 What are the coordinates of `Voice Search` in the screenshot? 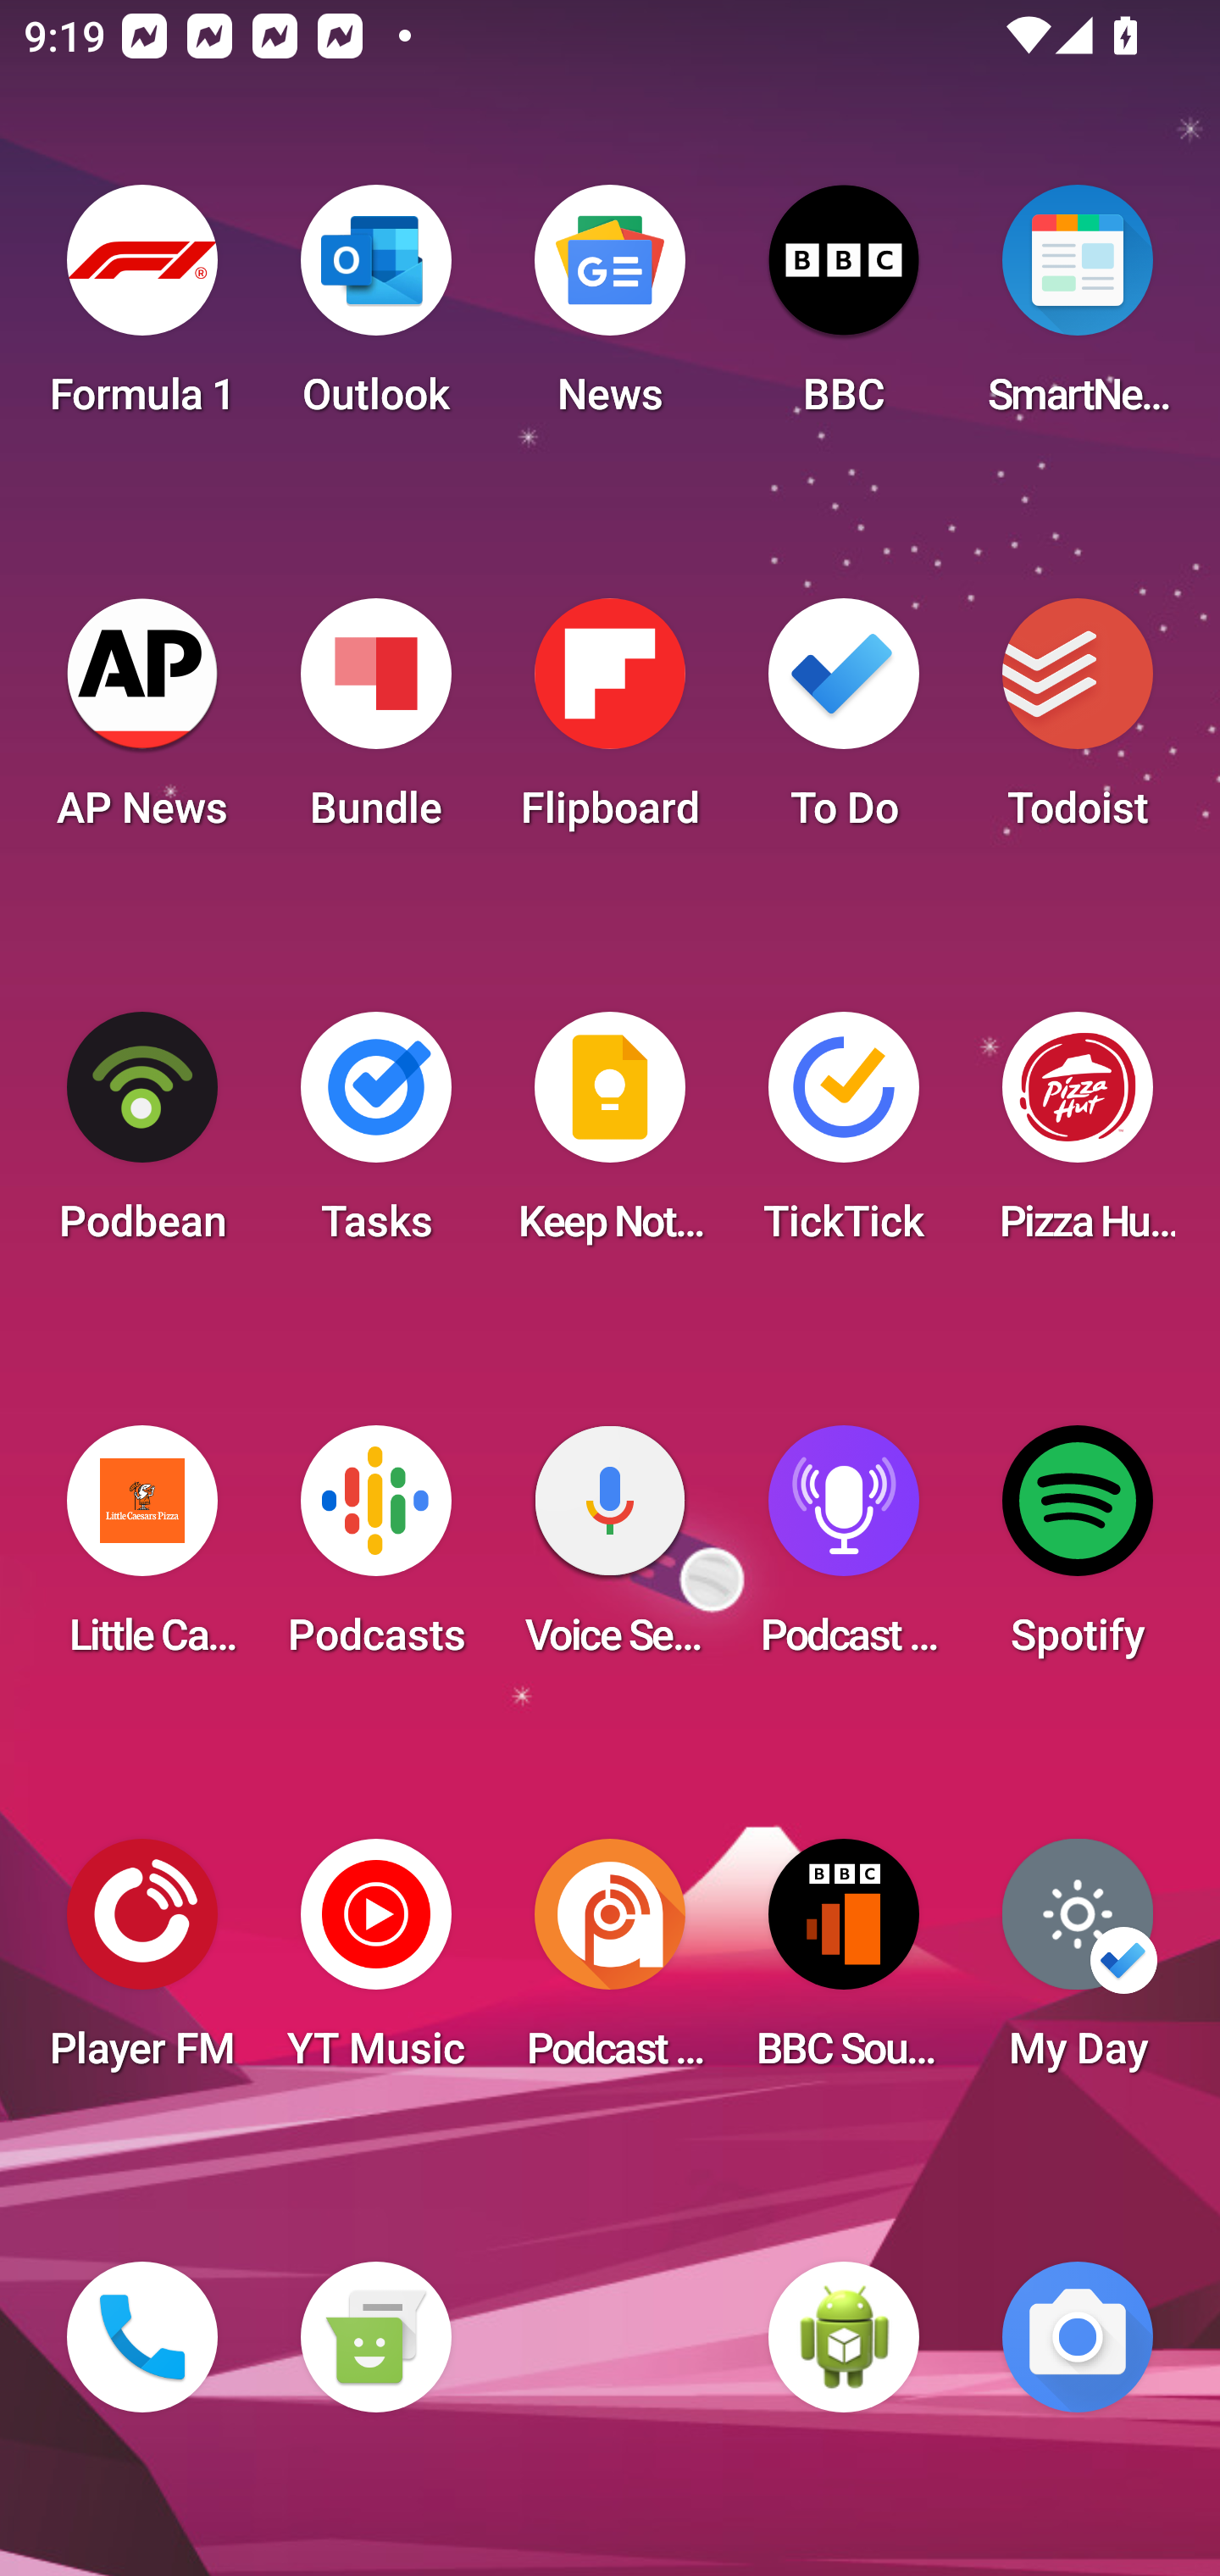 It's located at (610, 1551).